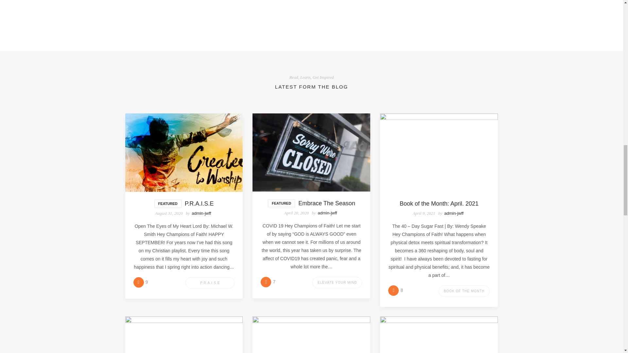 The height and width of the screenshot is (353, 628). What do you see at coordinates (210, 283) in the screenshot?
I see `P.R.A.I.S.E` at bounding box center [210, 283].